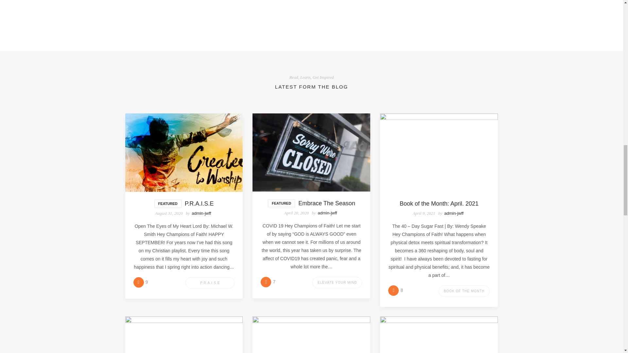 The height and width of the screenshot is (353, 628). What do you see at coordinates (210, 283) in the screenshot?
I see `P.R.A.I.S.E` at bounding box center [210, 283].